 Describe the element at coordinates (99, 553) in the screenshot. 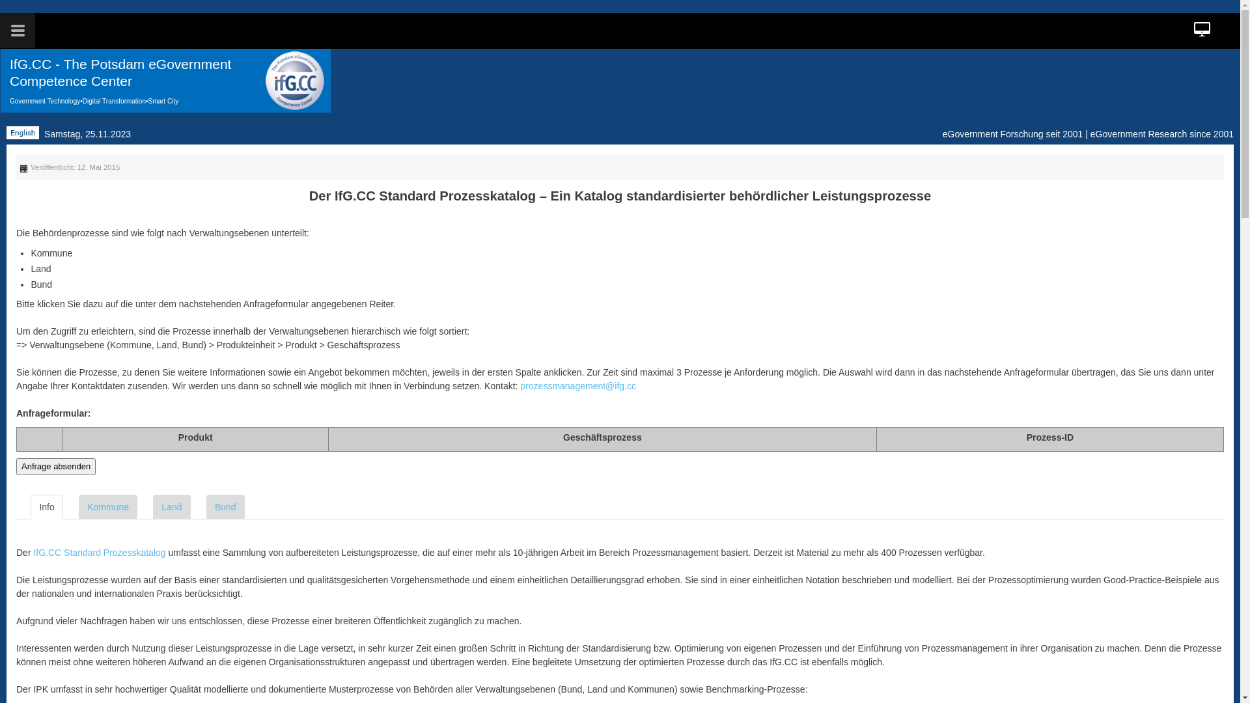

I see `IfG.CC Standard Prozesskatalog` at that location.